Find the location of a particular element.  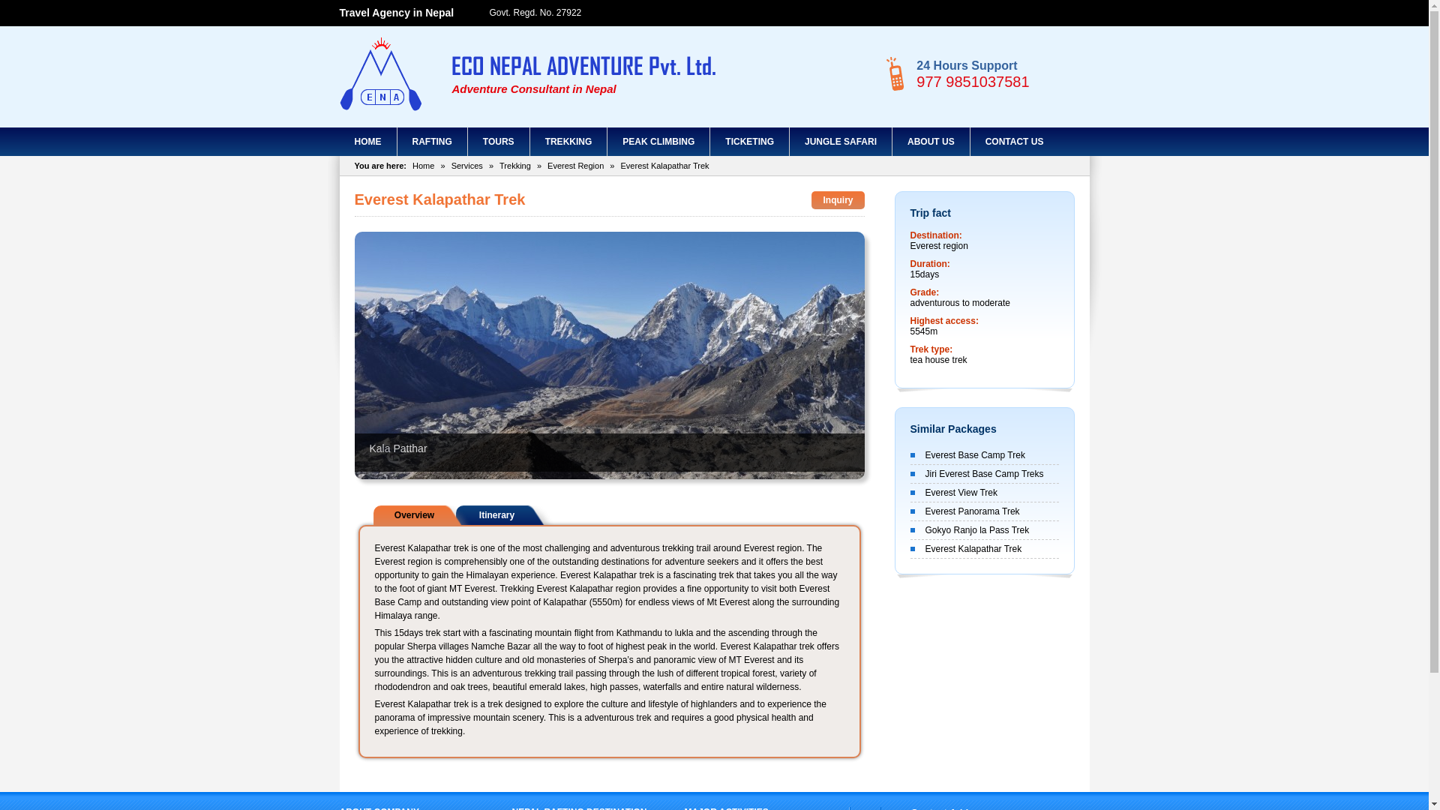

TICKETING is located at coordinates (749, 141).